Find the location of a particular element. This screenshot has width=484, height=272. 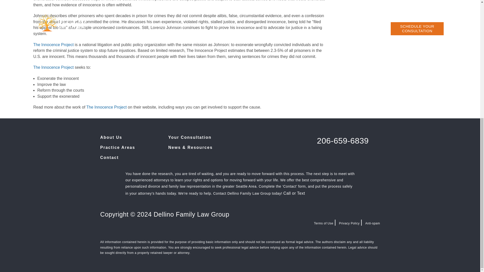

The Innocence Project is located at coordinates (106, 107).